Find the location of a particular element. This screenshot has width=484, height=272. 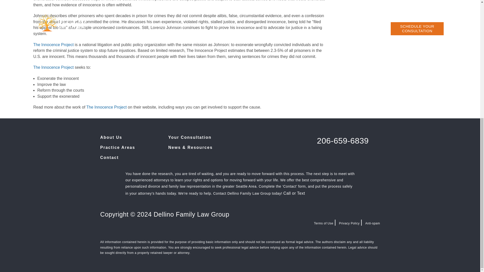

The Innocence Project is located at coordinates (106, 107).